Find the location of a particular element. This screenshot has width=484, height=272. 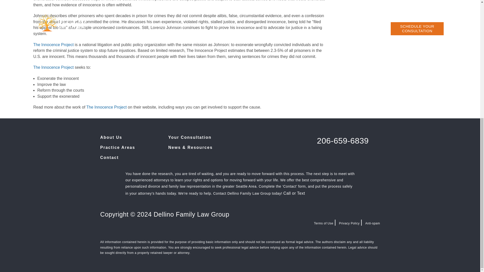

The Innocence Project is located at coordinates (106, 107).